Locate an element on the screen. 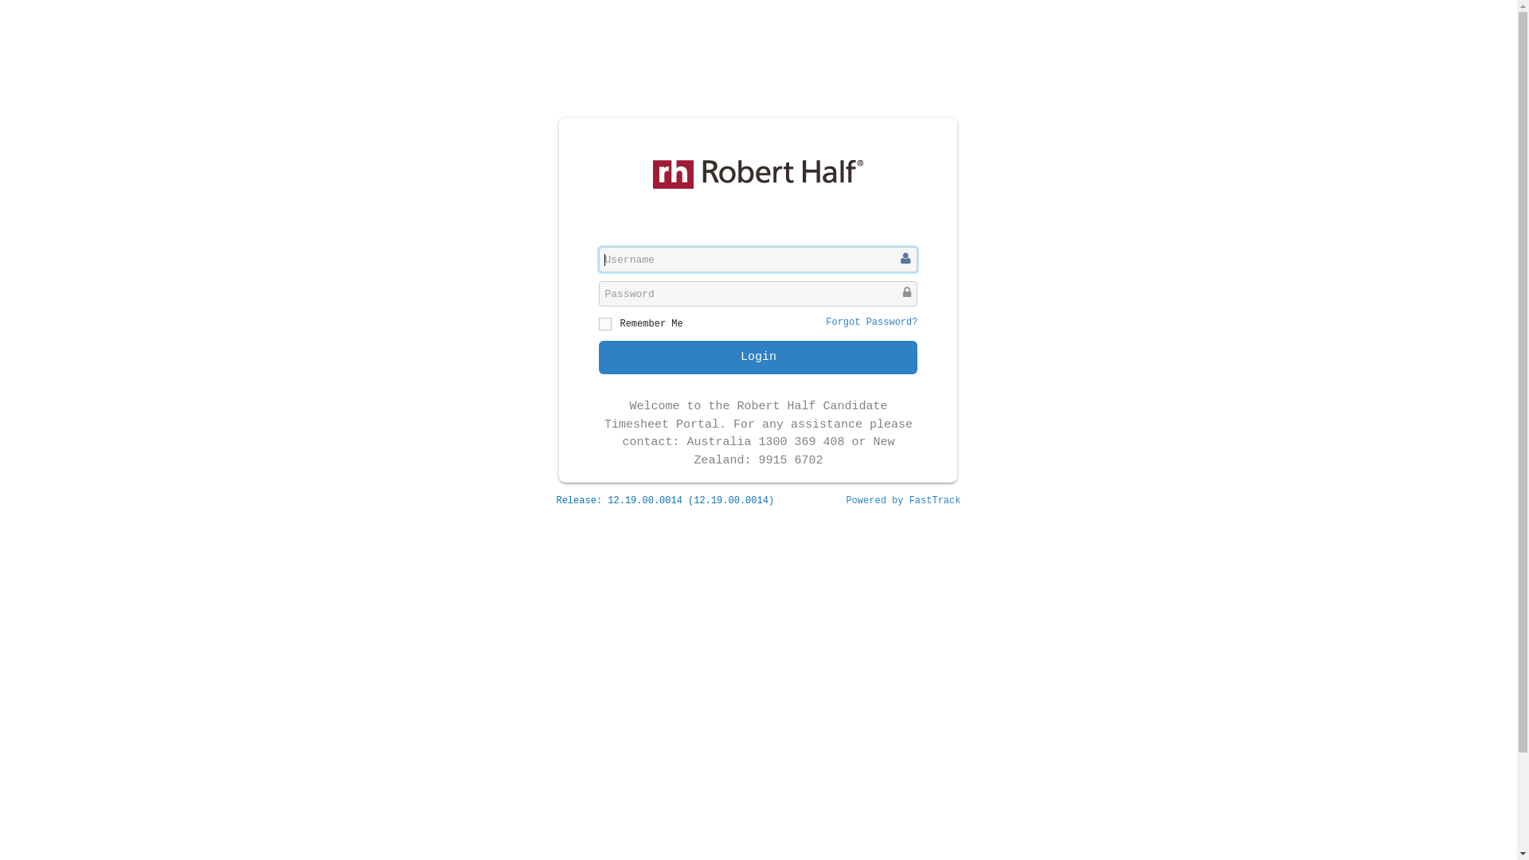  Forgot Password? is located at coordinates (871, 322).